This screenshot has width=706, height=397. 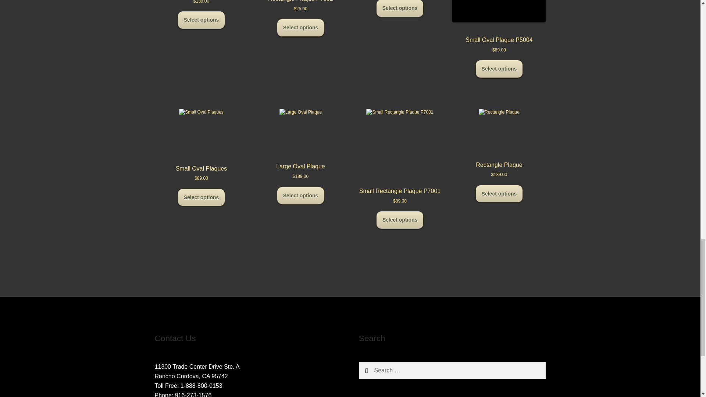 What do you see at coordinates (202, 20) in the screenshot?
I see `Select options` at bounding box center [202, 20].